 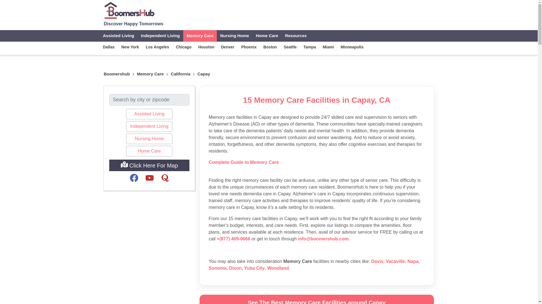 What do you see at coordinates (134, 14) in the screenshot?
I see `Discover Happy Tomorrows` at bounding box center [134, 14].